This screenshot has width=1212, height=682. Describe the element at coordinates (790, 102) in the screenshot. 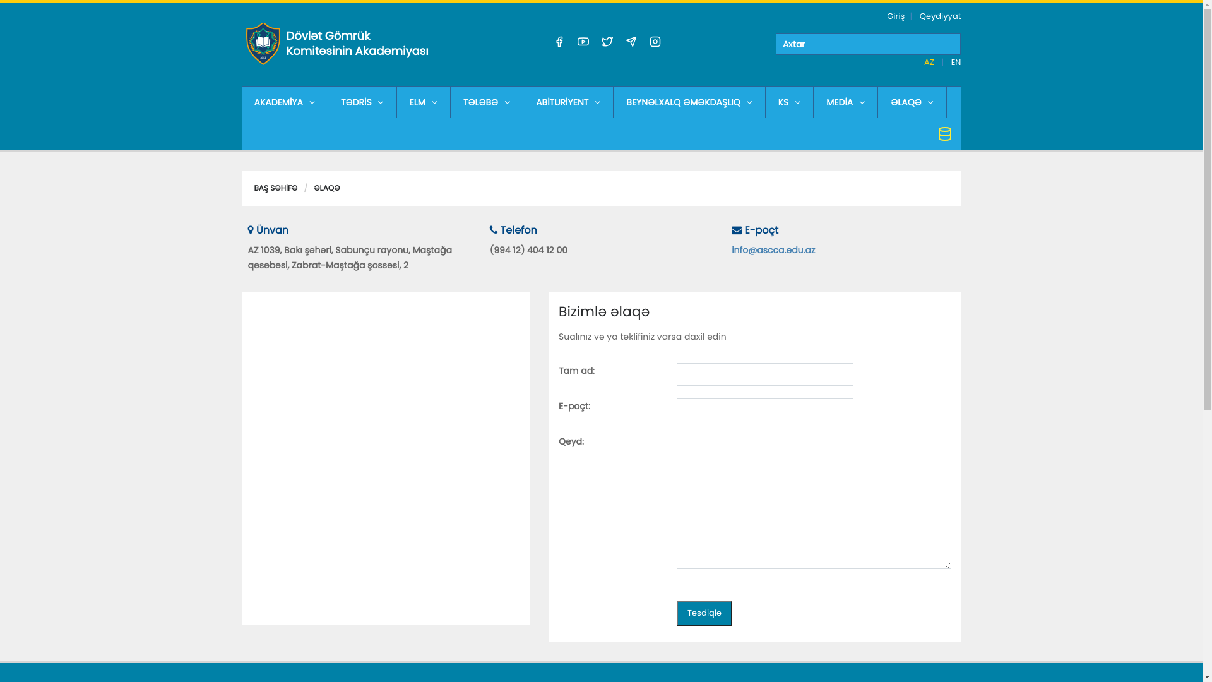

I see `KS` at that location.